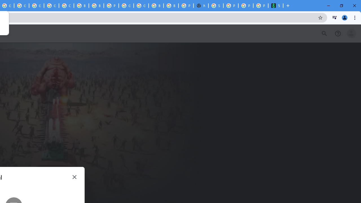 The width and height of the screenshot is (361, 203). Describe the element at coordinates (36, 6) in the screenshot. I see `Google Cloud Platform` at that location.